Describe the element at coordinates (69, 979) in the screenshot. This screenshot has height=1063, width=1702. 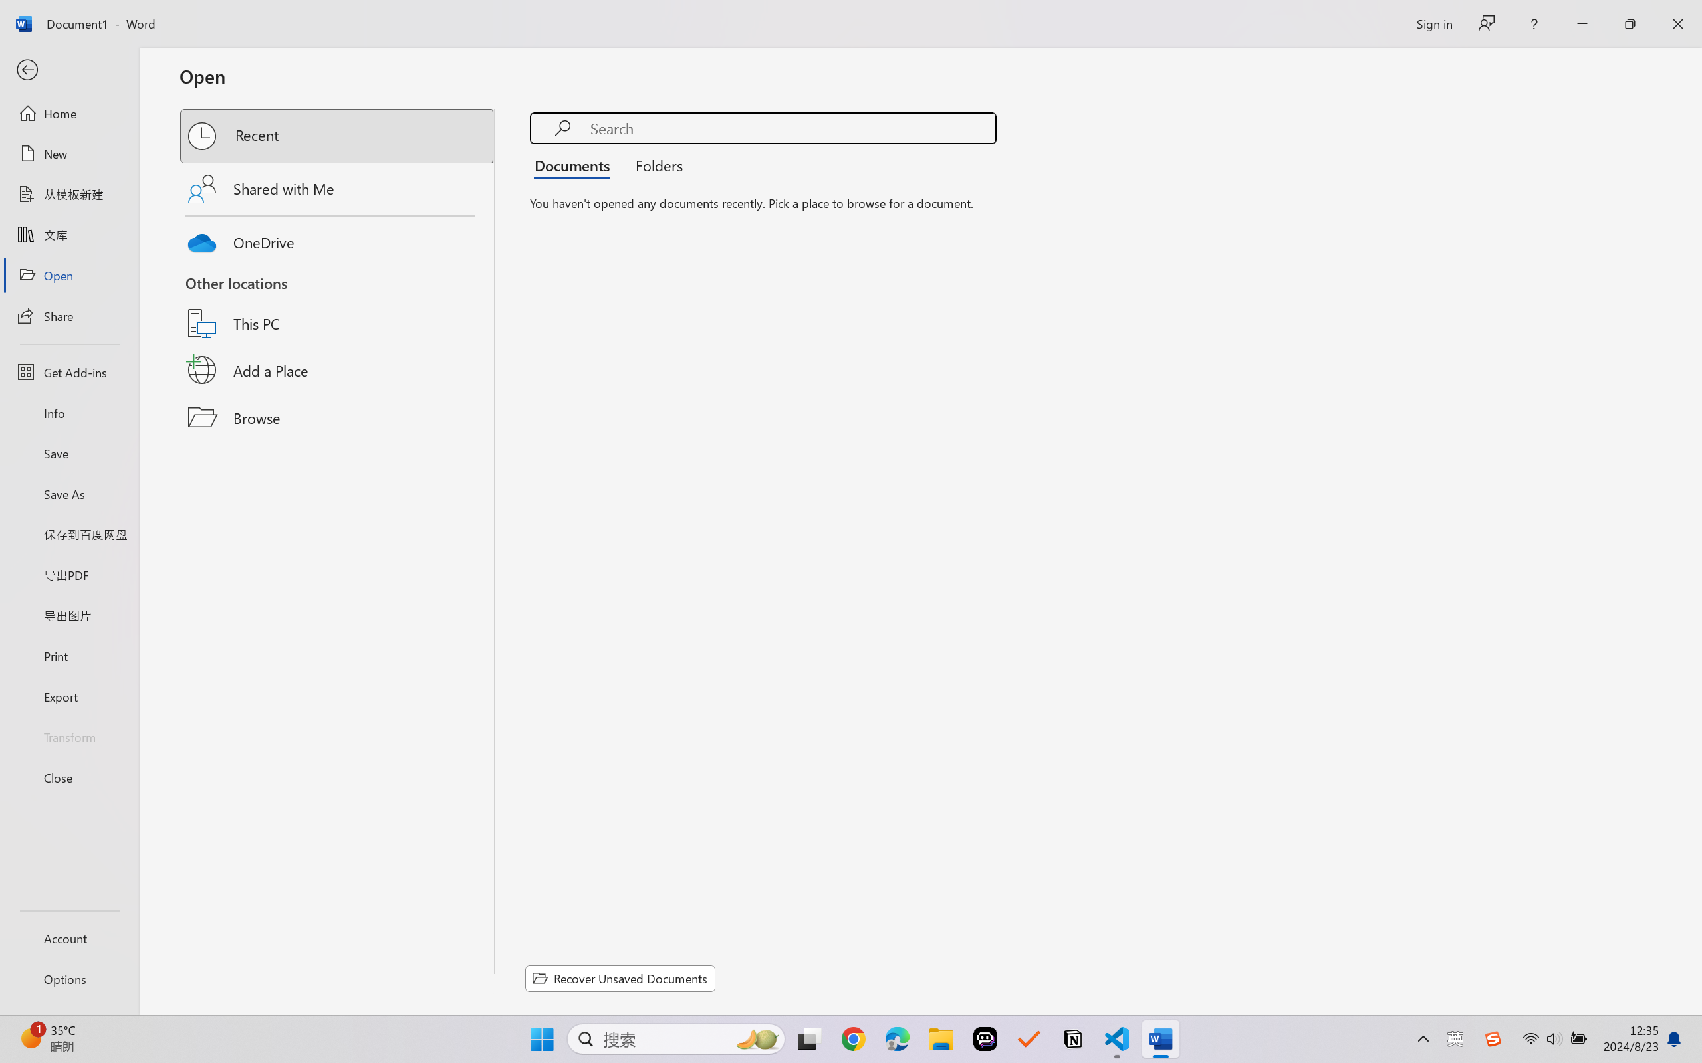
I see `Options` at that location.